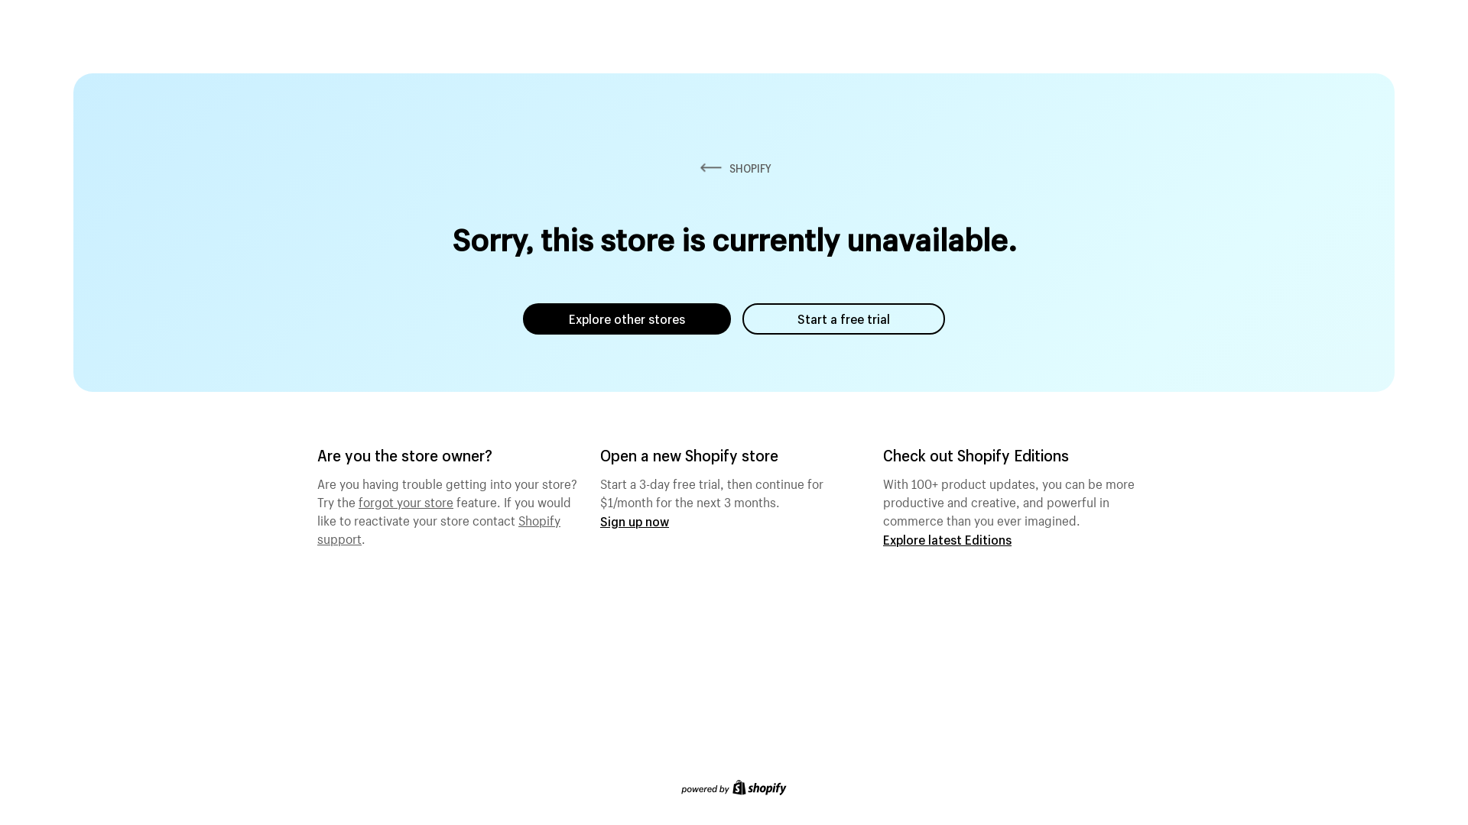 The height and width of the screenshot is (825, 1468). What do you see at coordinates (844, 319) in the screenshot?
I see `Start a free trial` at bounding box center [844, 319].